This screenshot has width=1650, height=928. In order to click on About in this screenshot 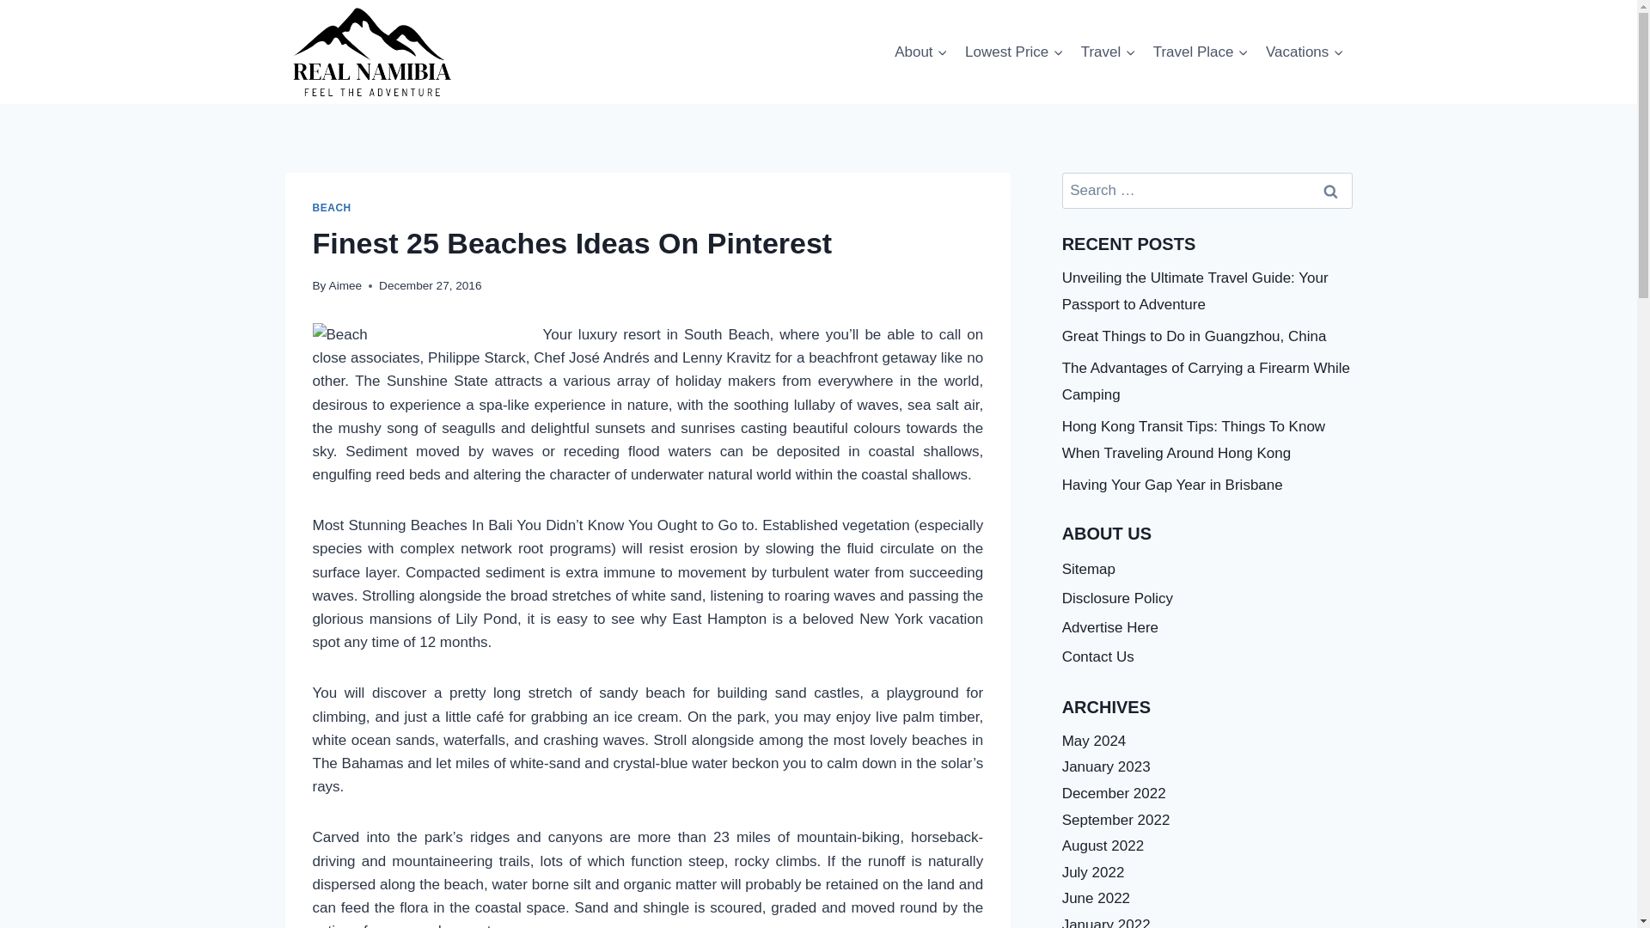, I will do `click(921, 52)`.